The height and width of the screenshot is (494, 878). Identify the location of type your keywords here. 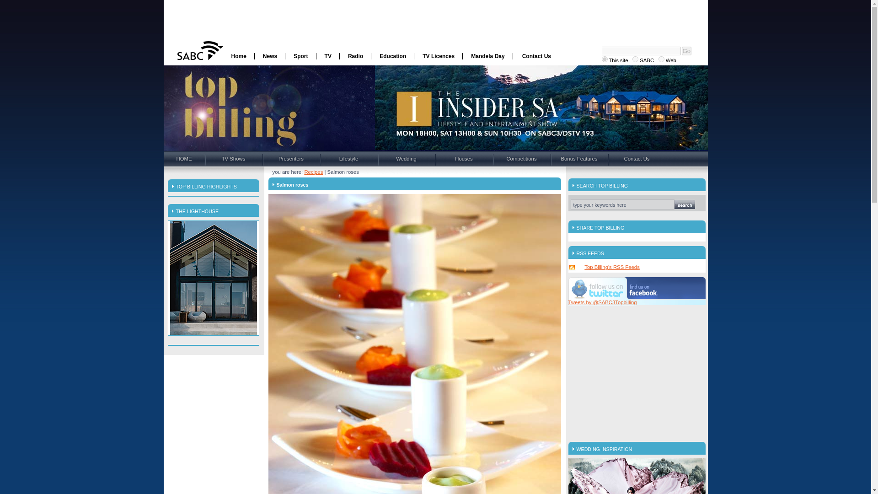
(622, 204).